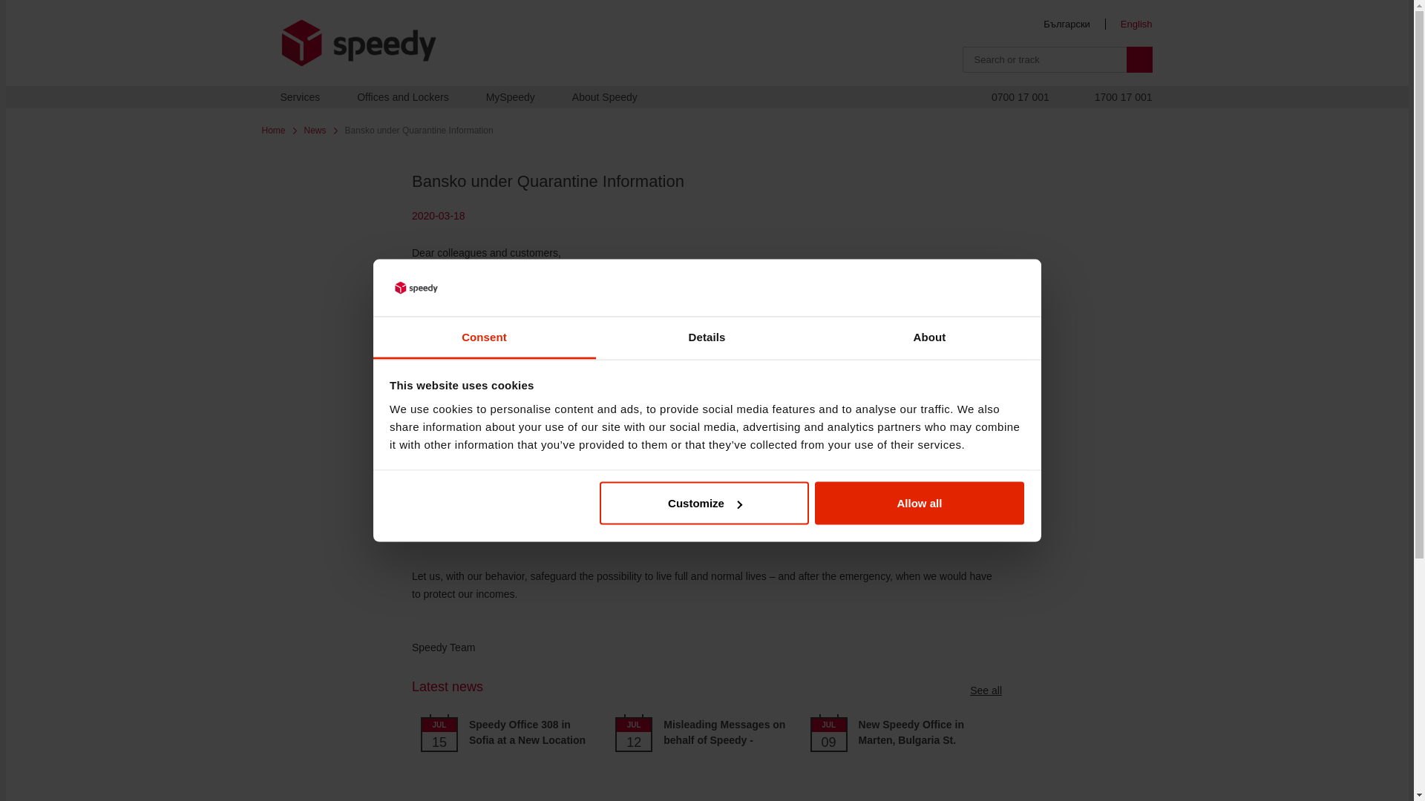  I want to click on About, so click(929, 337).